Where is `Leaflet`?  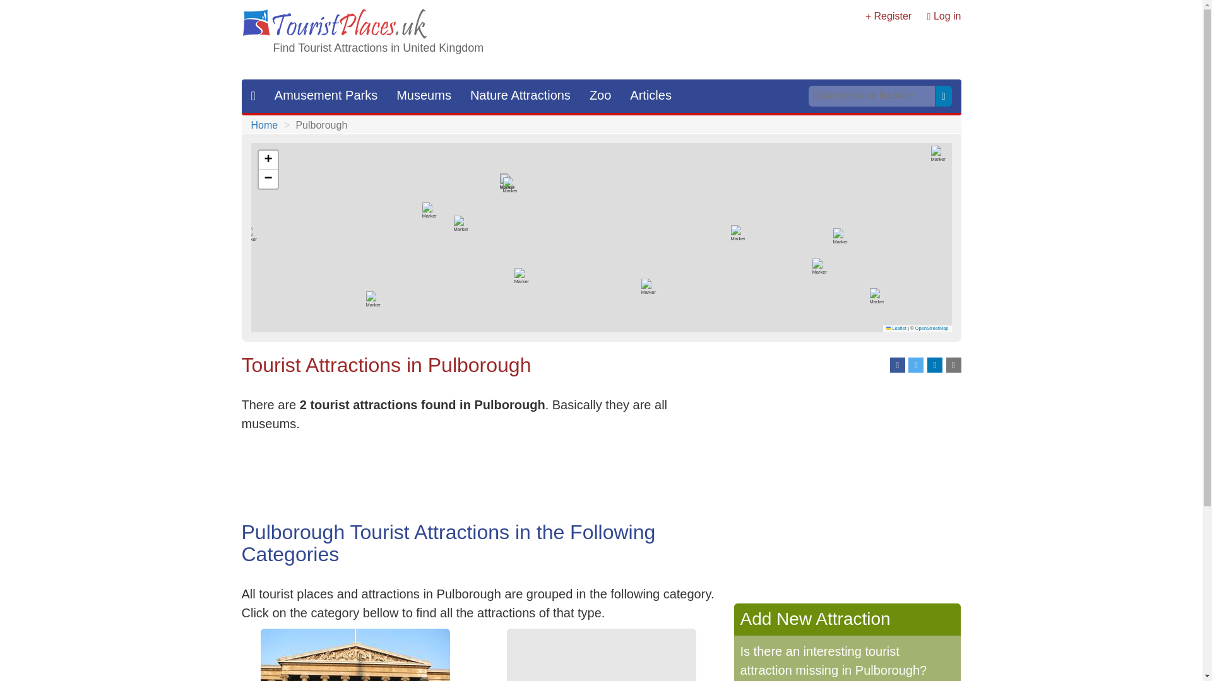
Leaflet is located at coordinates (896, 328).